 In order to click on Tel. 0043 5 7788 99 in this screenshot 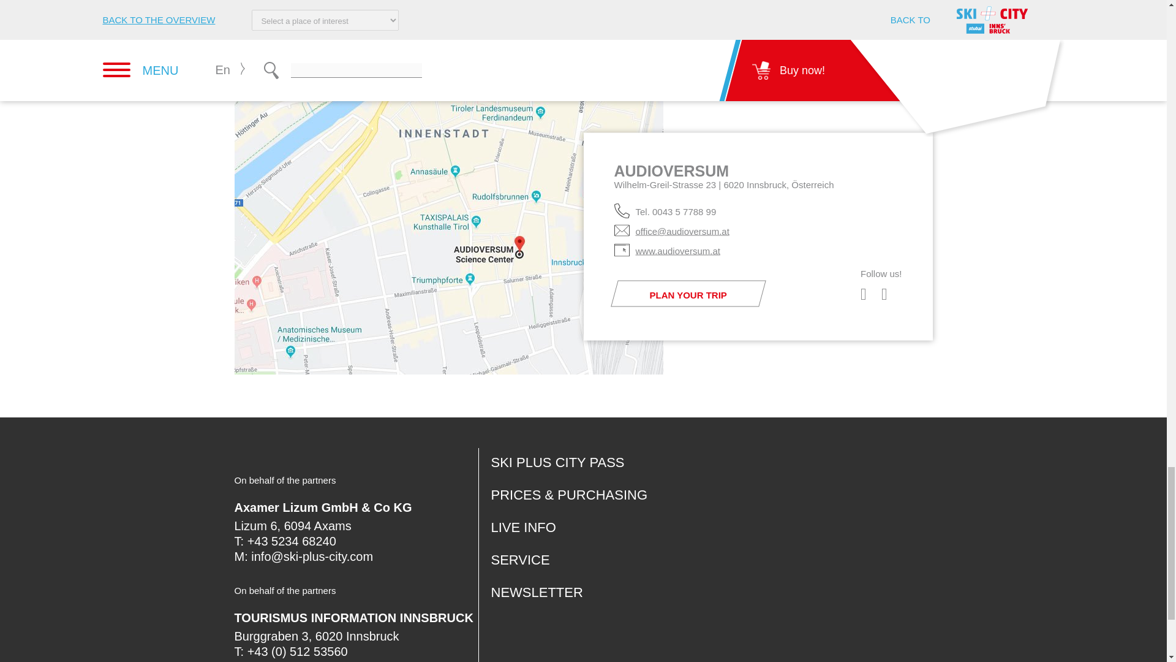, I will do `click(673, 211)`.